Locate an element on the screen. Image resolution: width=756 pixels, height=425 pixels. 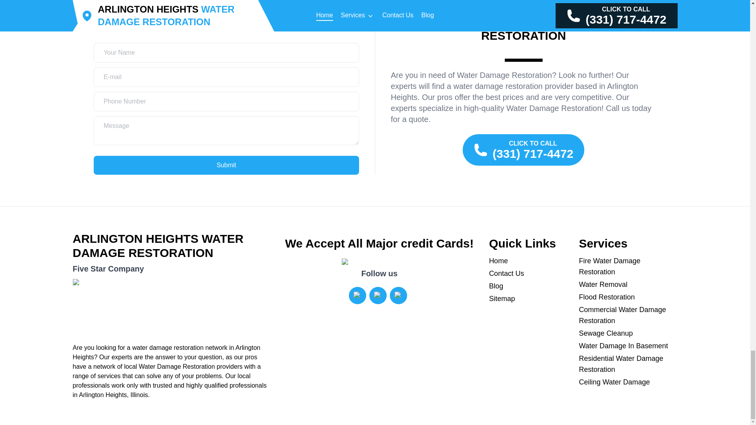
twitter logo is located at coordinates (378, 295).